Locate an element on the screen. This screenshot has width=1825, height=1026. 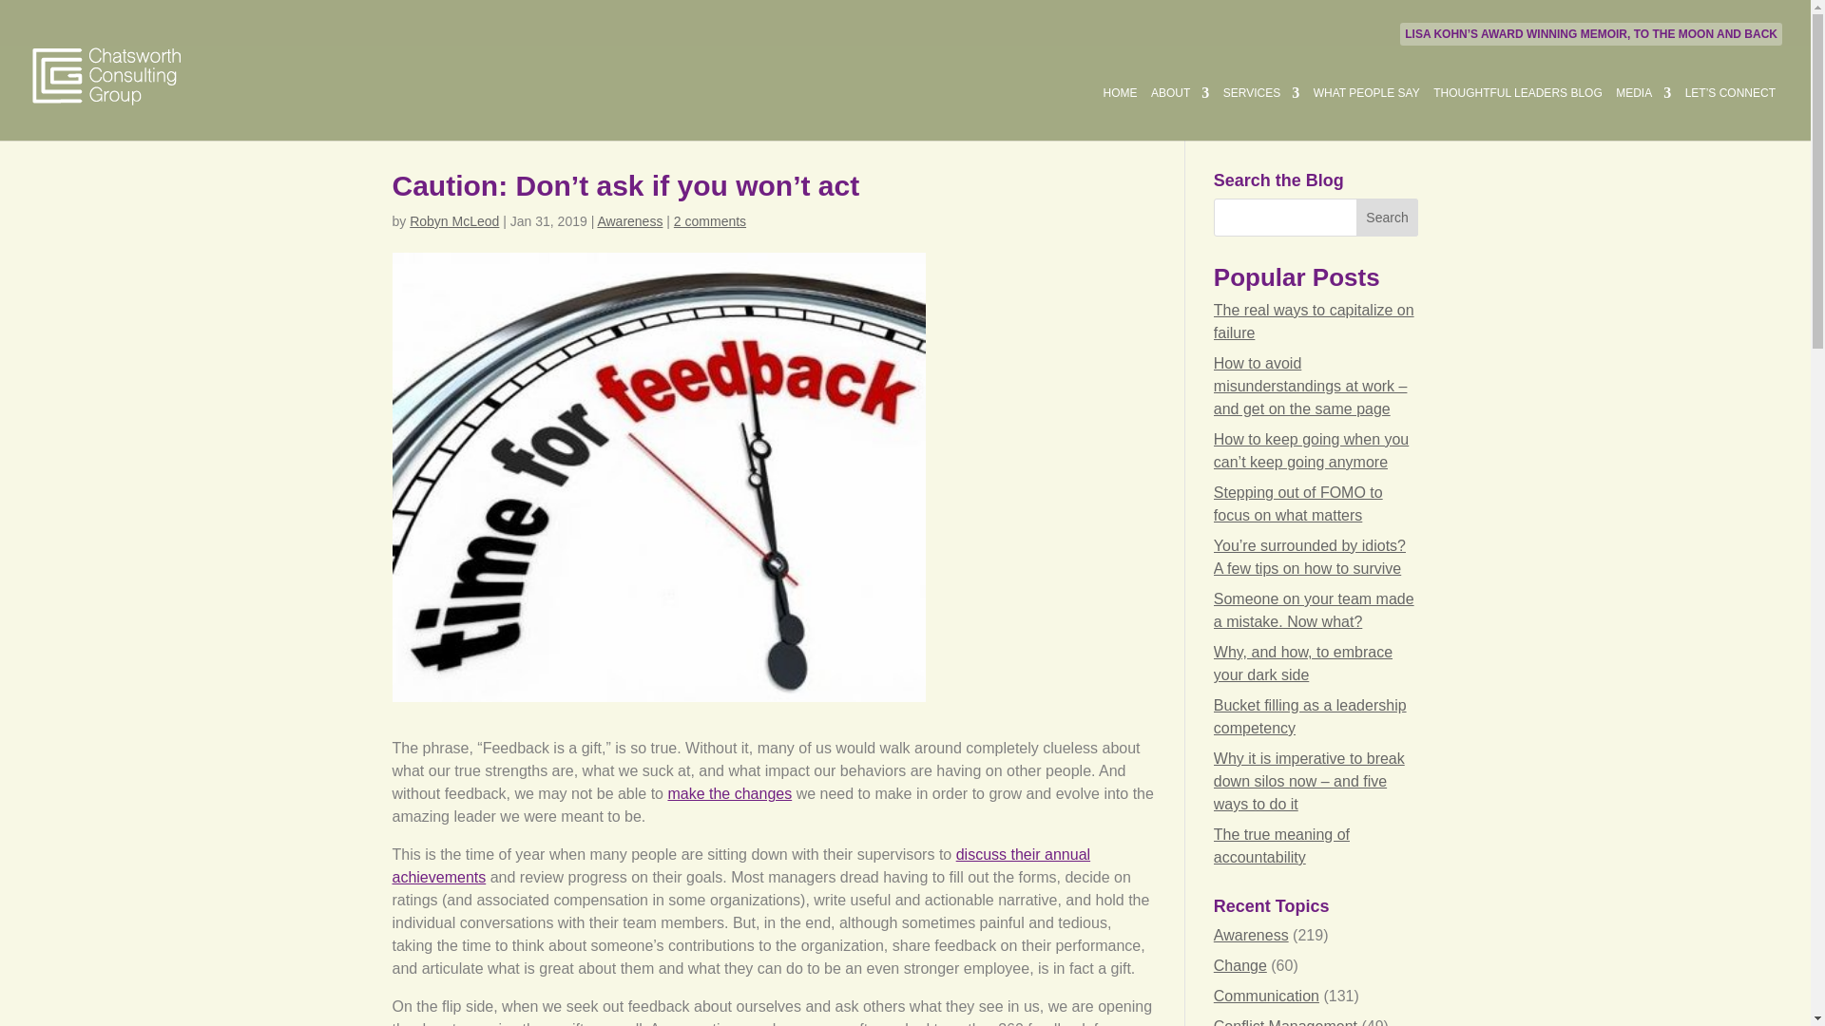
ABOUT is located at coordinates (1180, 112).